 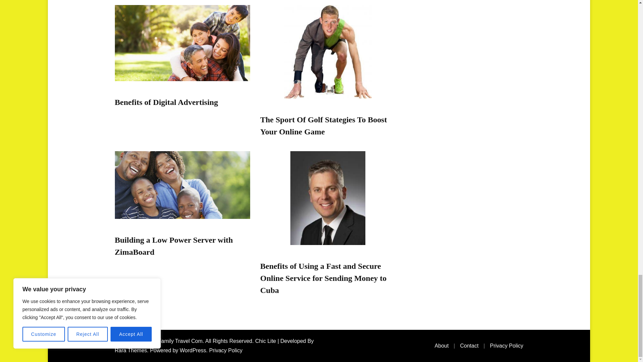 I want to click on Benefits of Digital Advertising, so click(x=166, y=102).